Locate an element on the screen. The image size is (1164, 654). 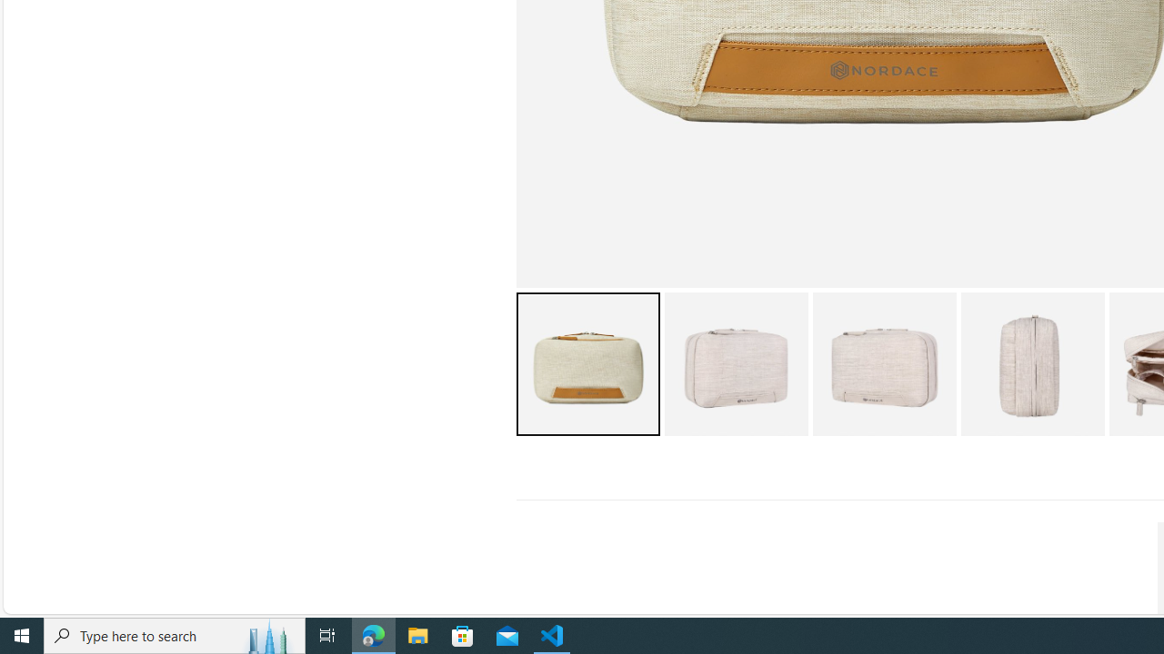
Trousse de Toilette Nordace Siena Pro is located at coordinates (1032, 363).